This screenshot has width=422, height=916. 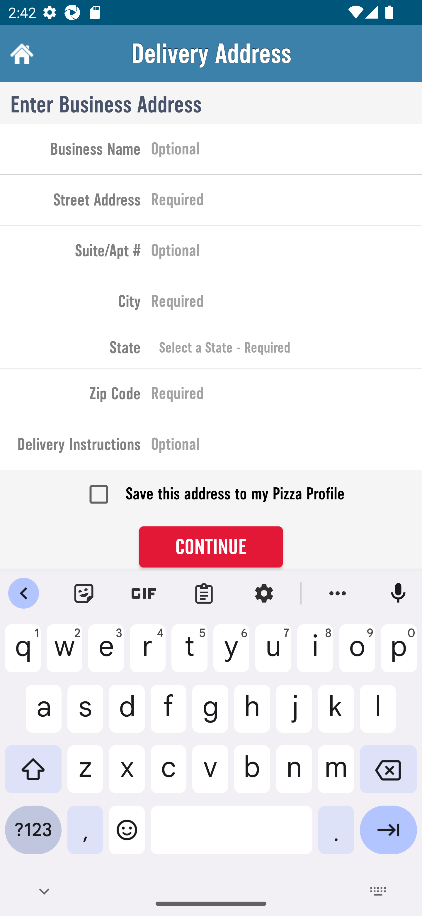 What do you see at coordinates (287, 253) in the screenshot?
I see `Optional` at bounding box center [287, 253].